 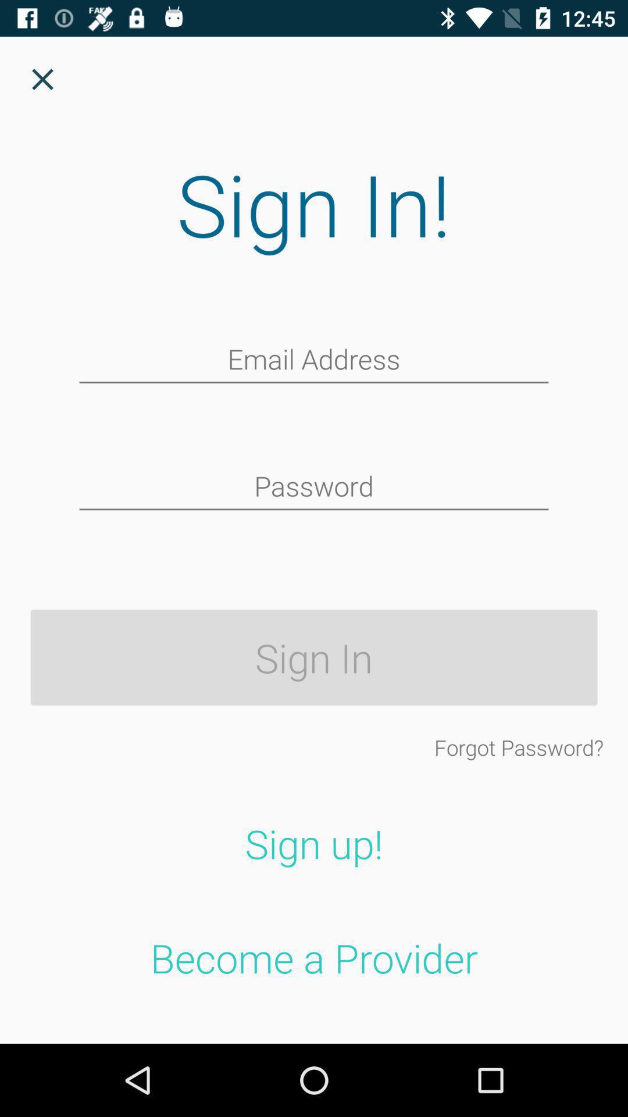 What do you see at coordinates (314, 488) in the screenshot?
I see `type password` at bounding box center [314, 488].